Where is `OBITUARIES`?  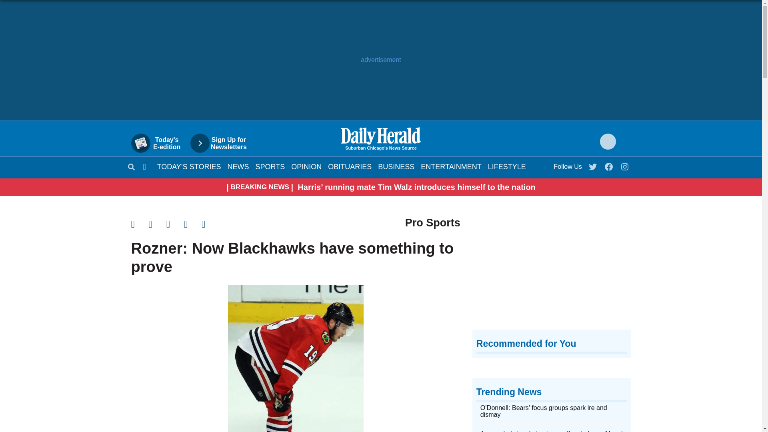
OBITUARIES is located at coordinates (350, 166).